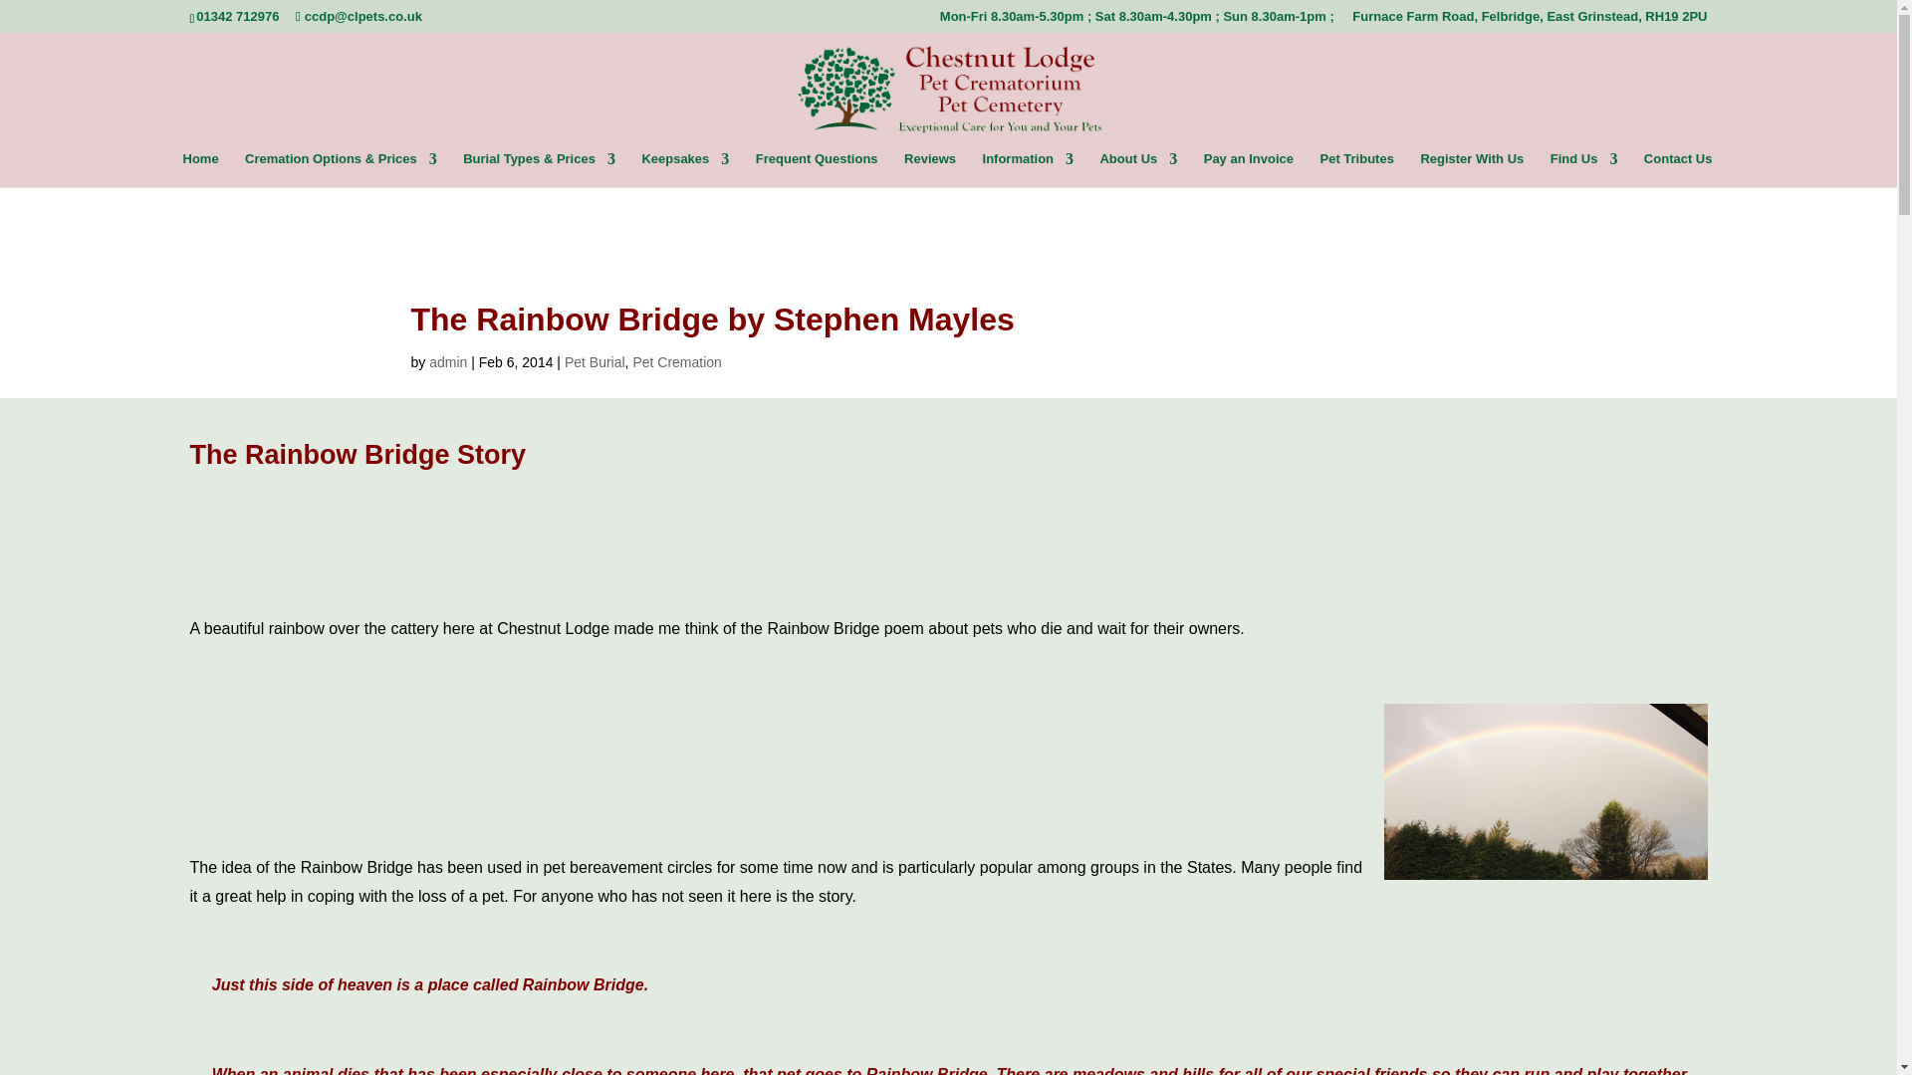  I want to click on Rainbow over chestnut lodge, so click(1546, 792).